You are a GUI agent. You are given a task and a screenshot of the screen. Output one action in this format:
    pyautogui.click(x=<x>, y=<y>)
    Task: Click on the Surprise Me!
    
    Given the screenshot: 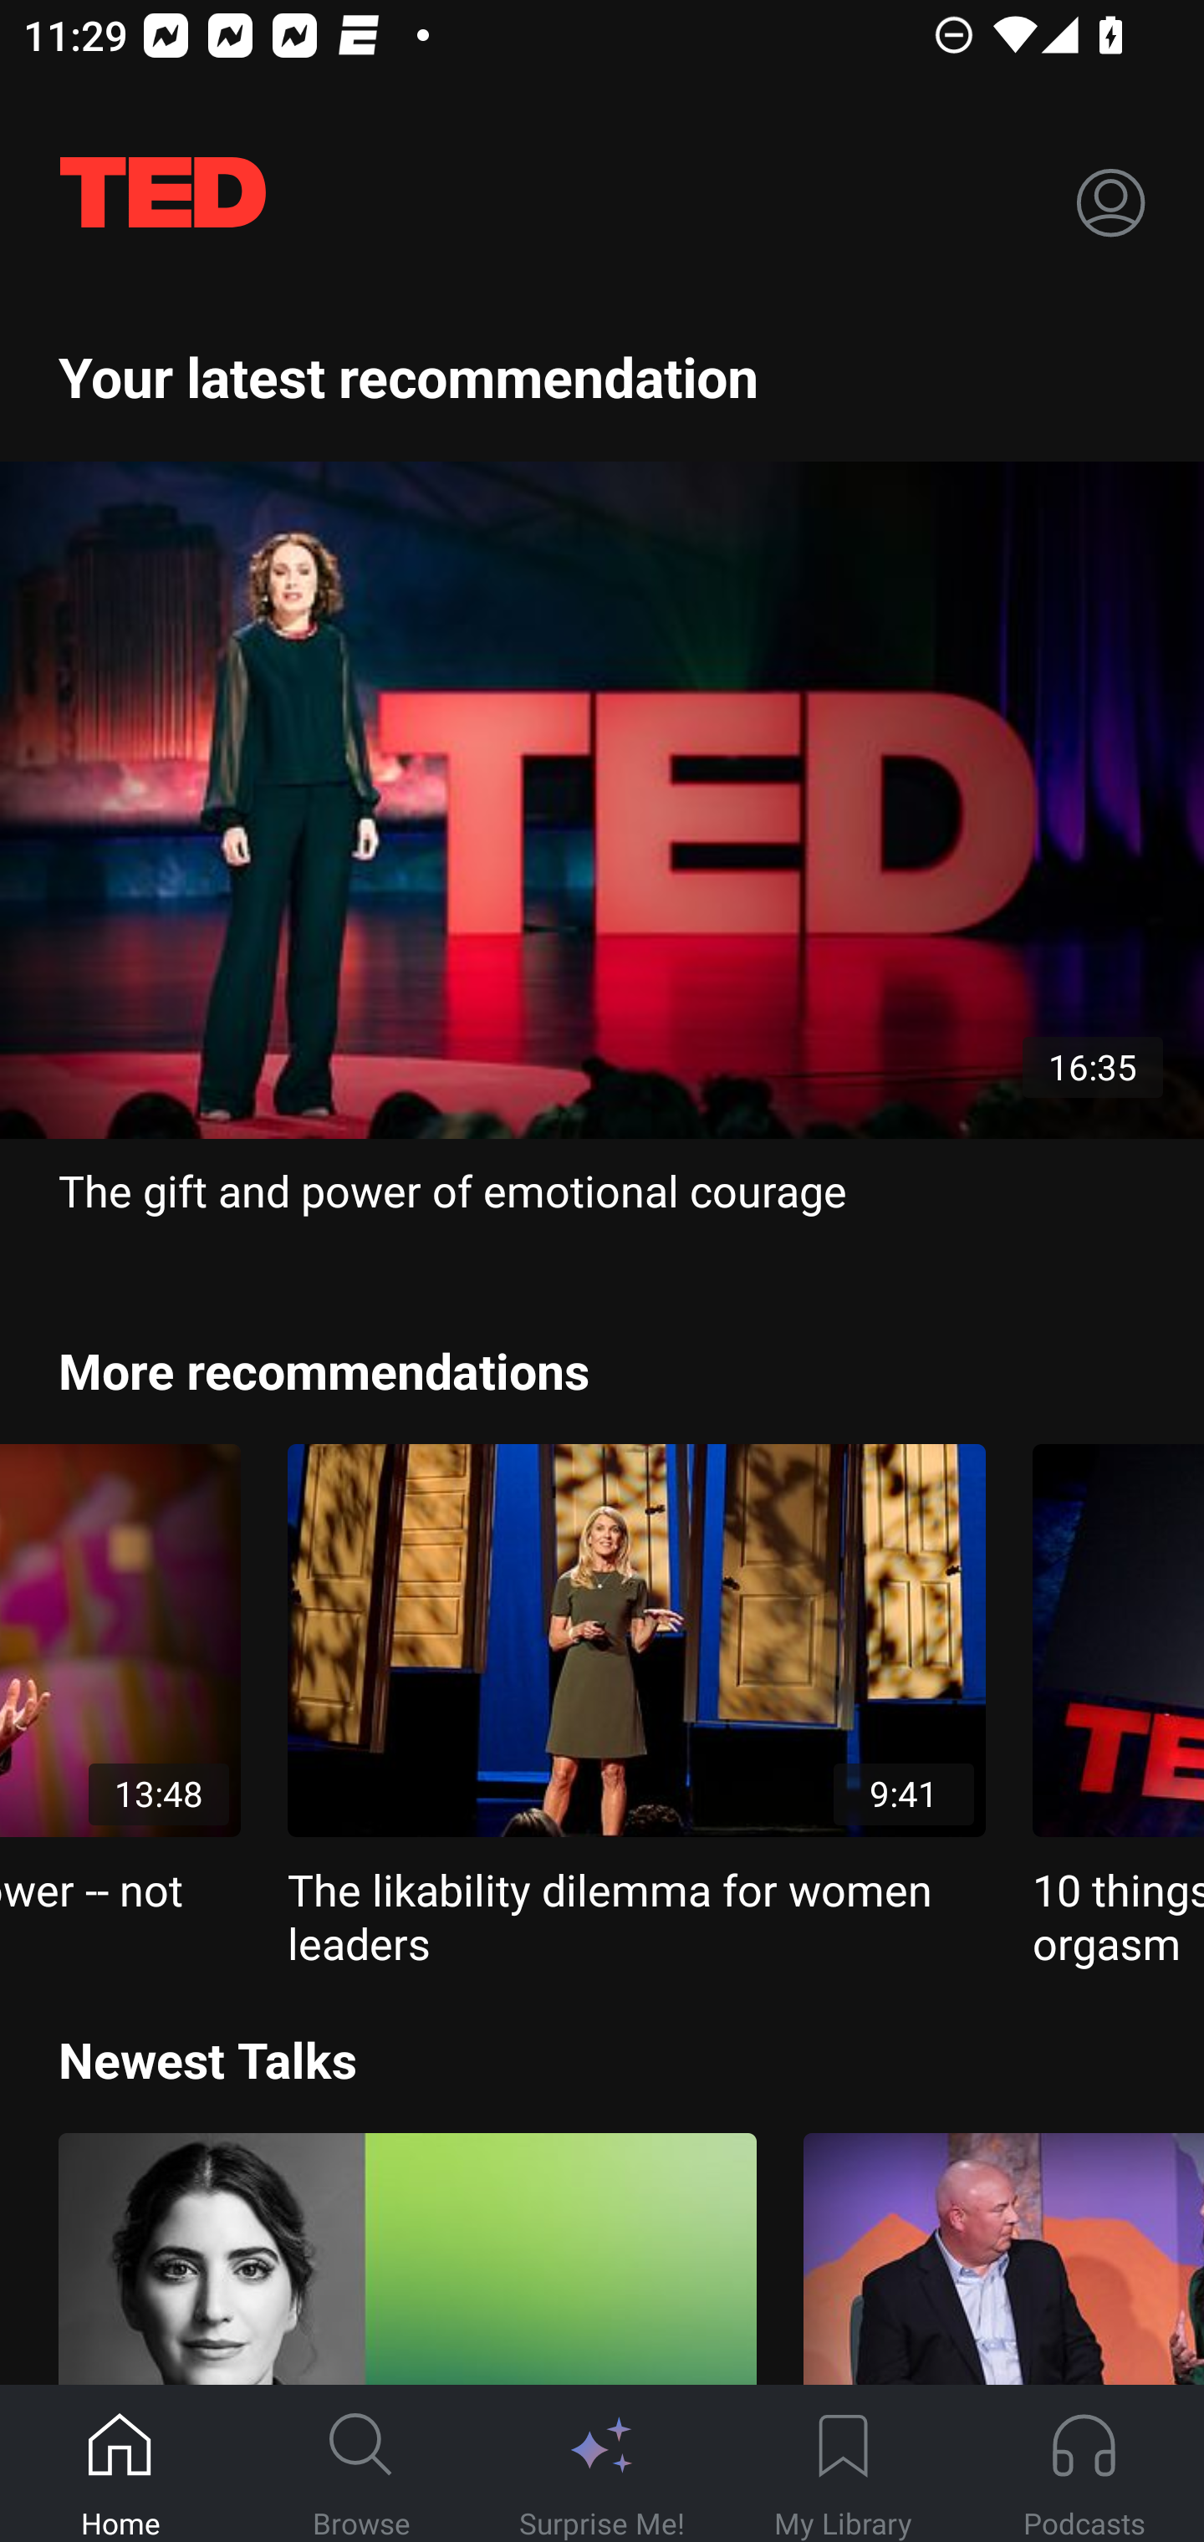 What is the action you would take?
    pyautogui.click(x=602, y=2464)
    